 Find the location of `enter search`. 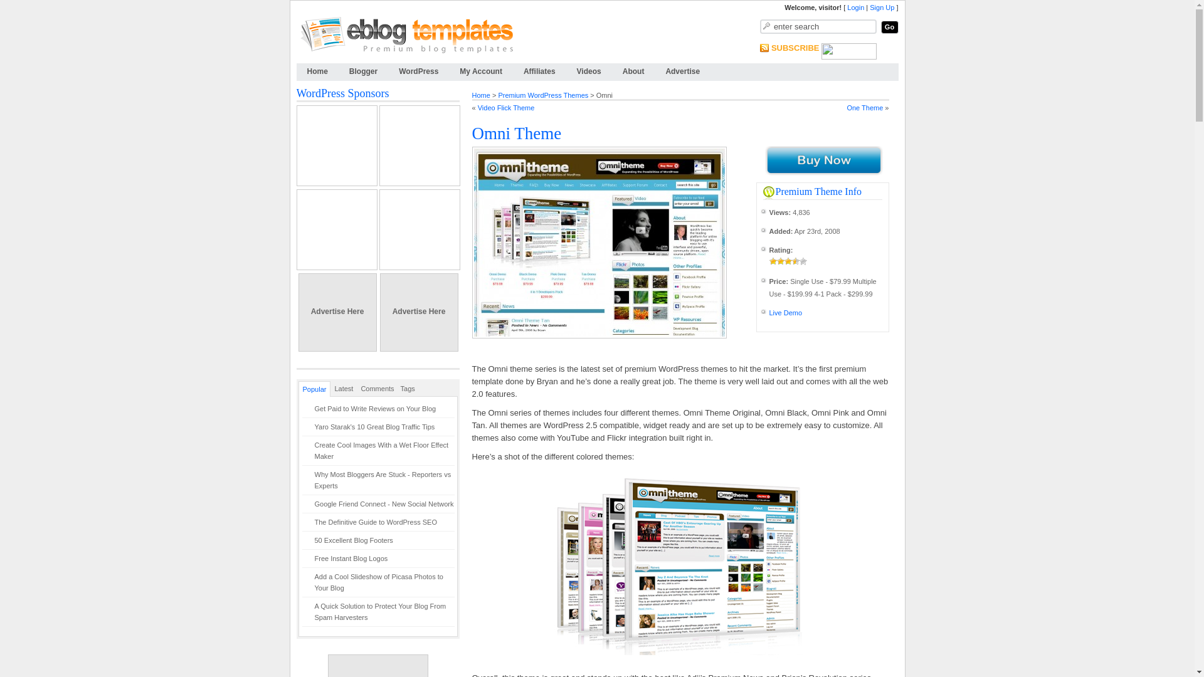

enter search is located at coordinates (818, 26).